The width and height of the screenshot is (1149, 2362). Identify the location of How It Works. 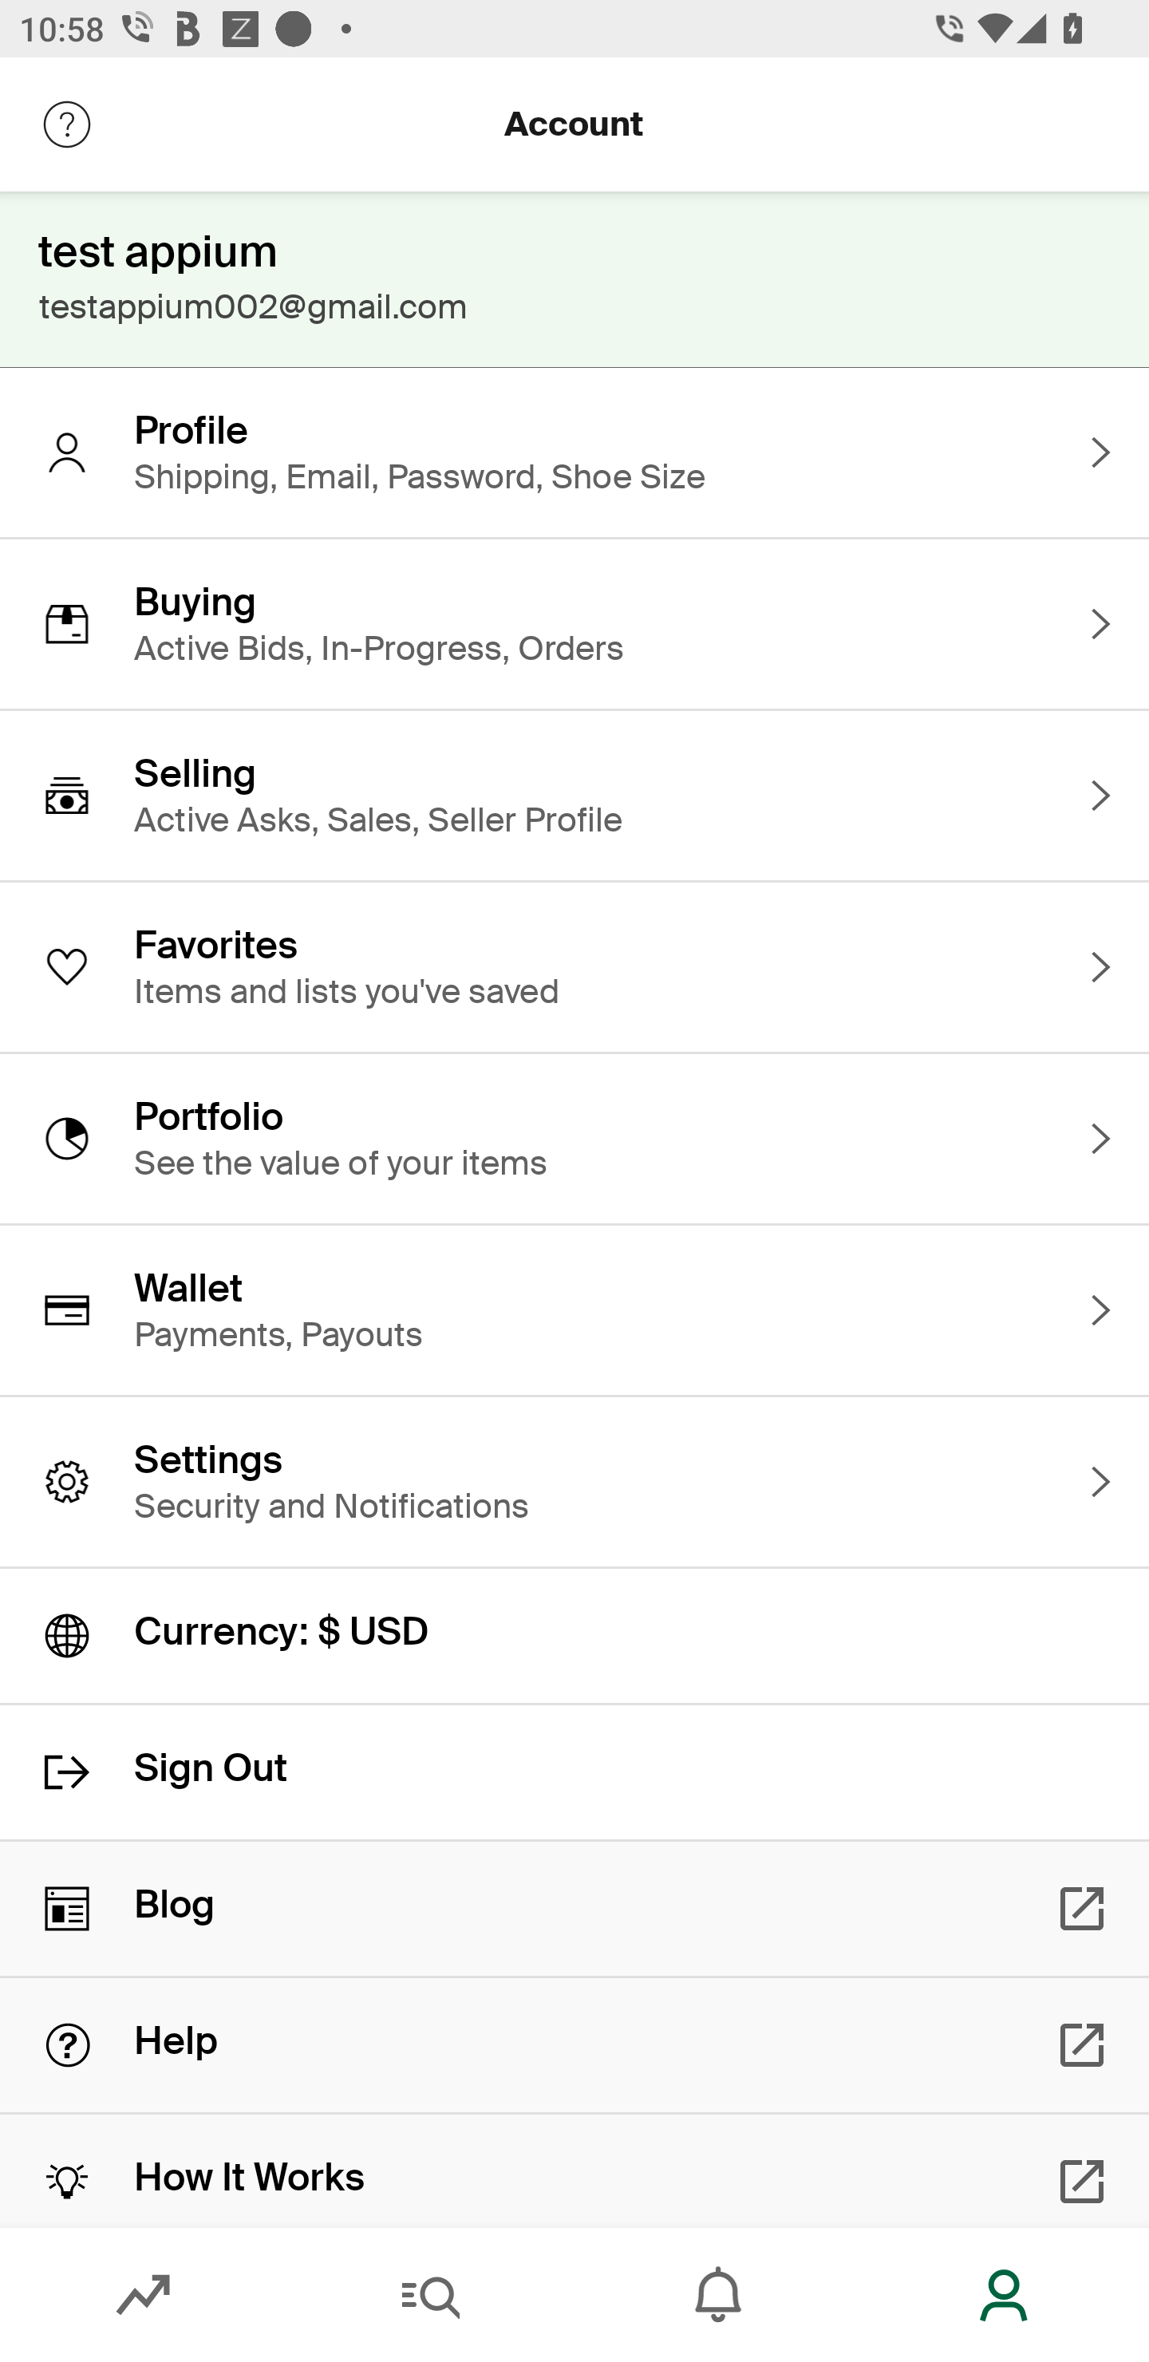
(574, 2170).